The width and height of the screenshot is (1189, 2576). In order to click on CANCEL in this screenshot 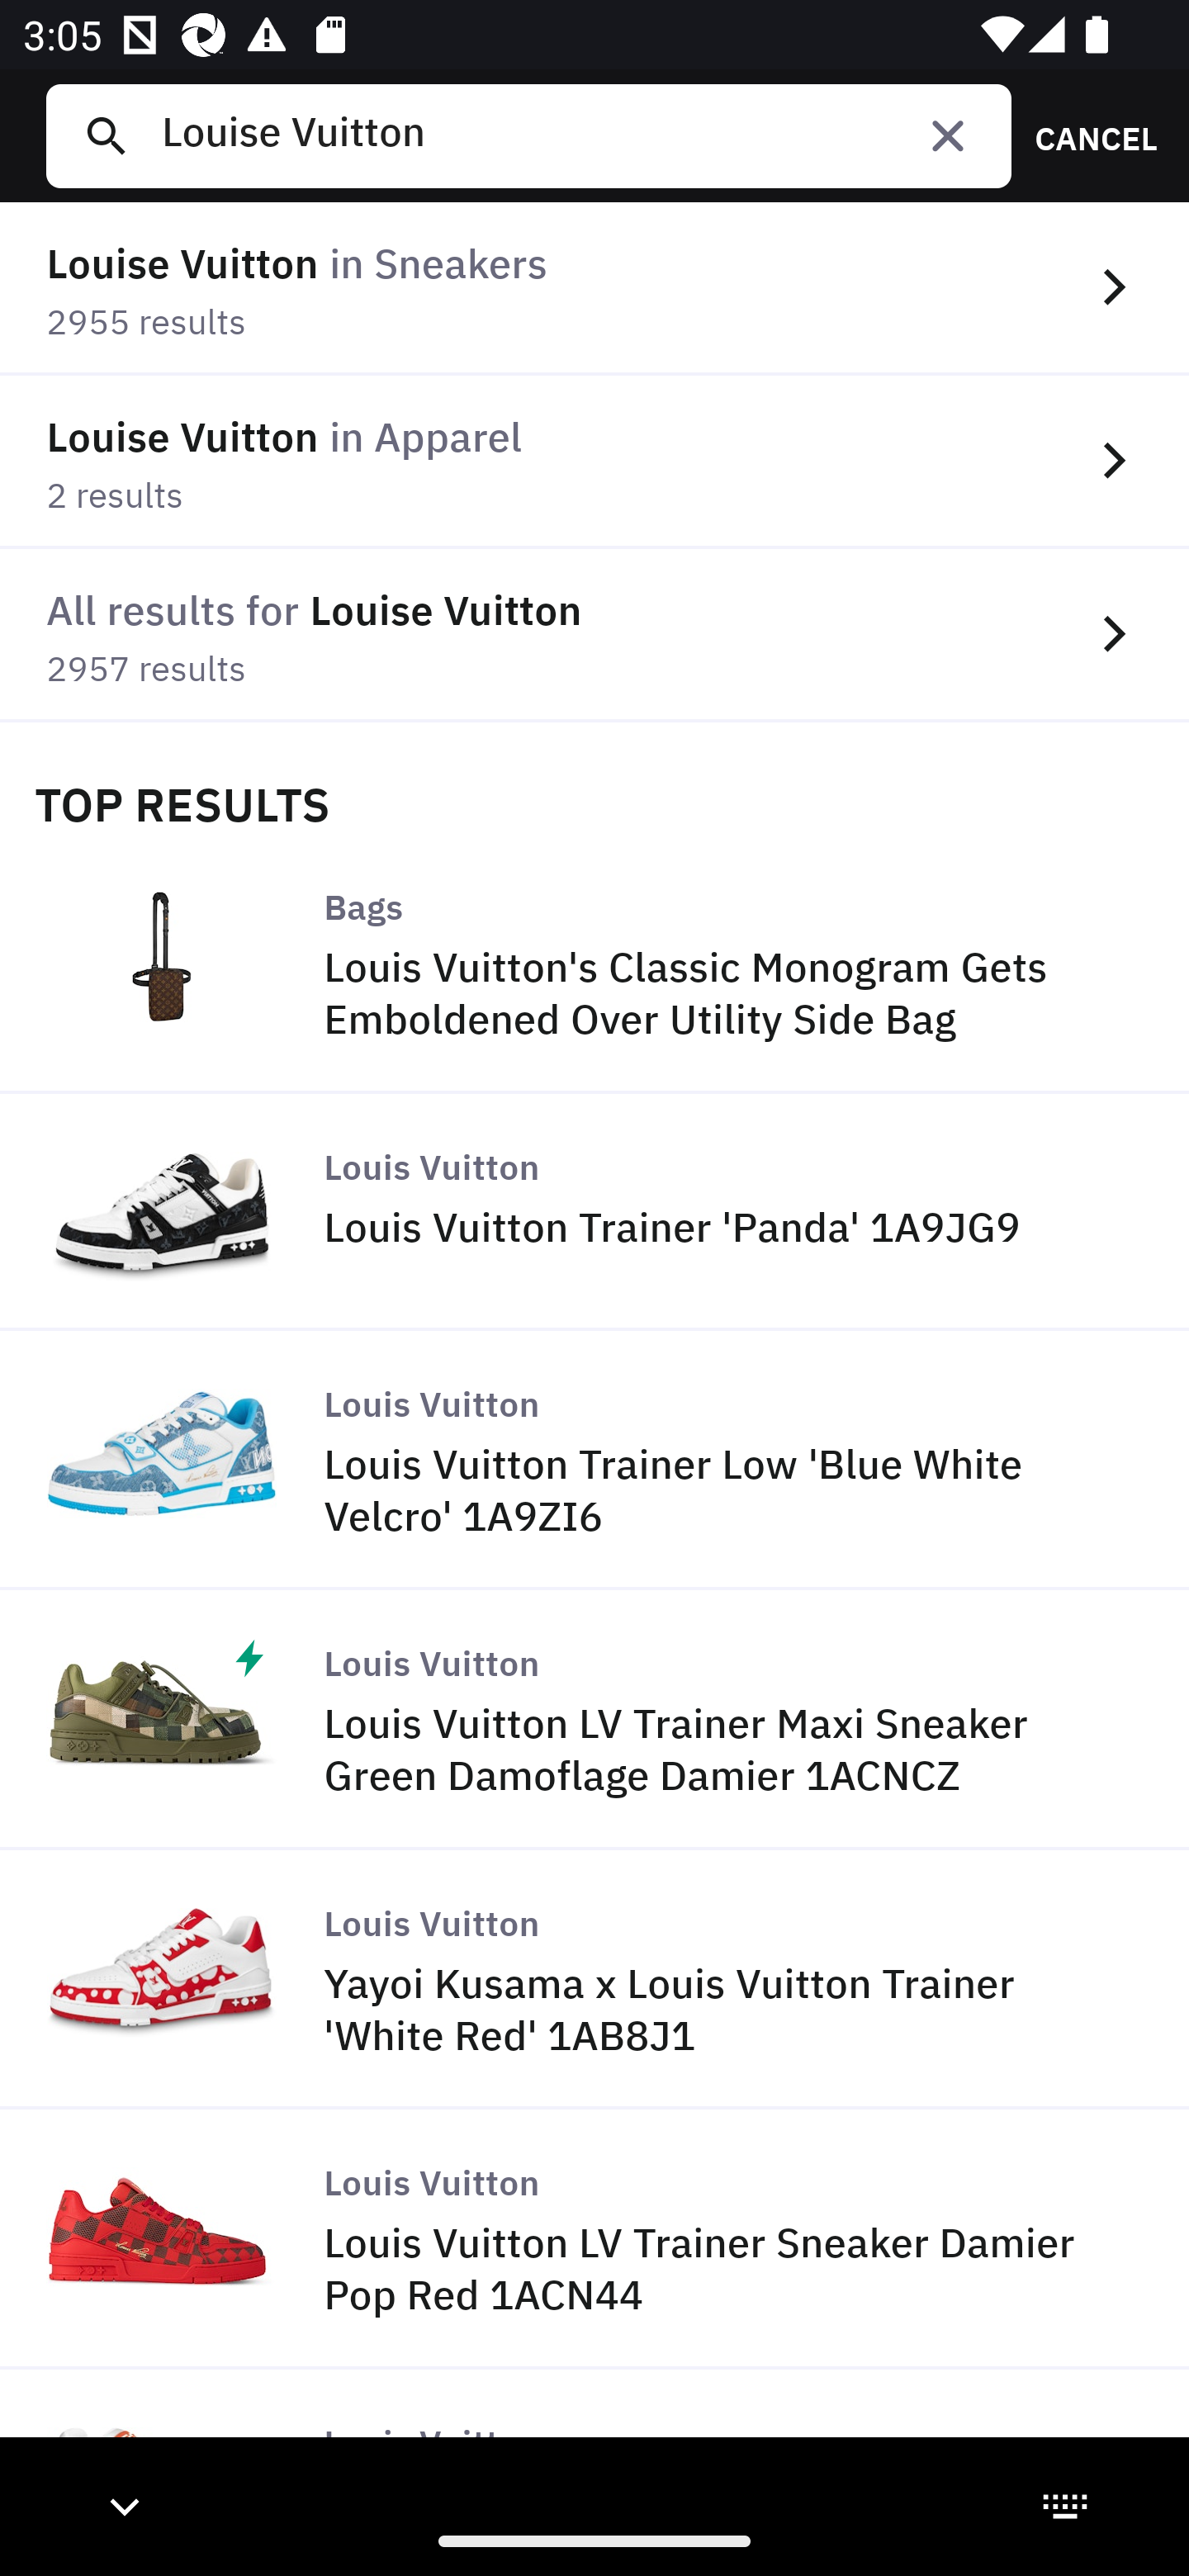, I will do `click(1085, 135)`.